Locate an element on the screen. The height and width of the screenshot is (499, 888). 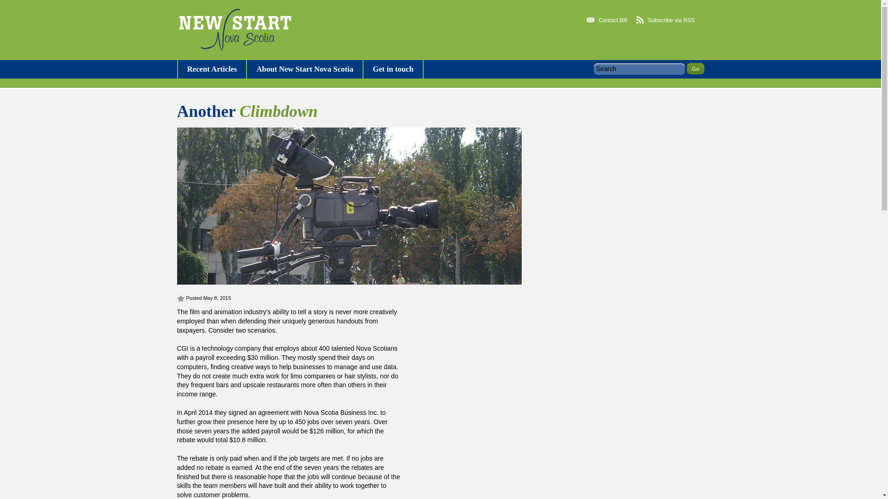
Search is located at coordinates (639, 69).